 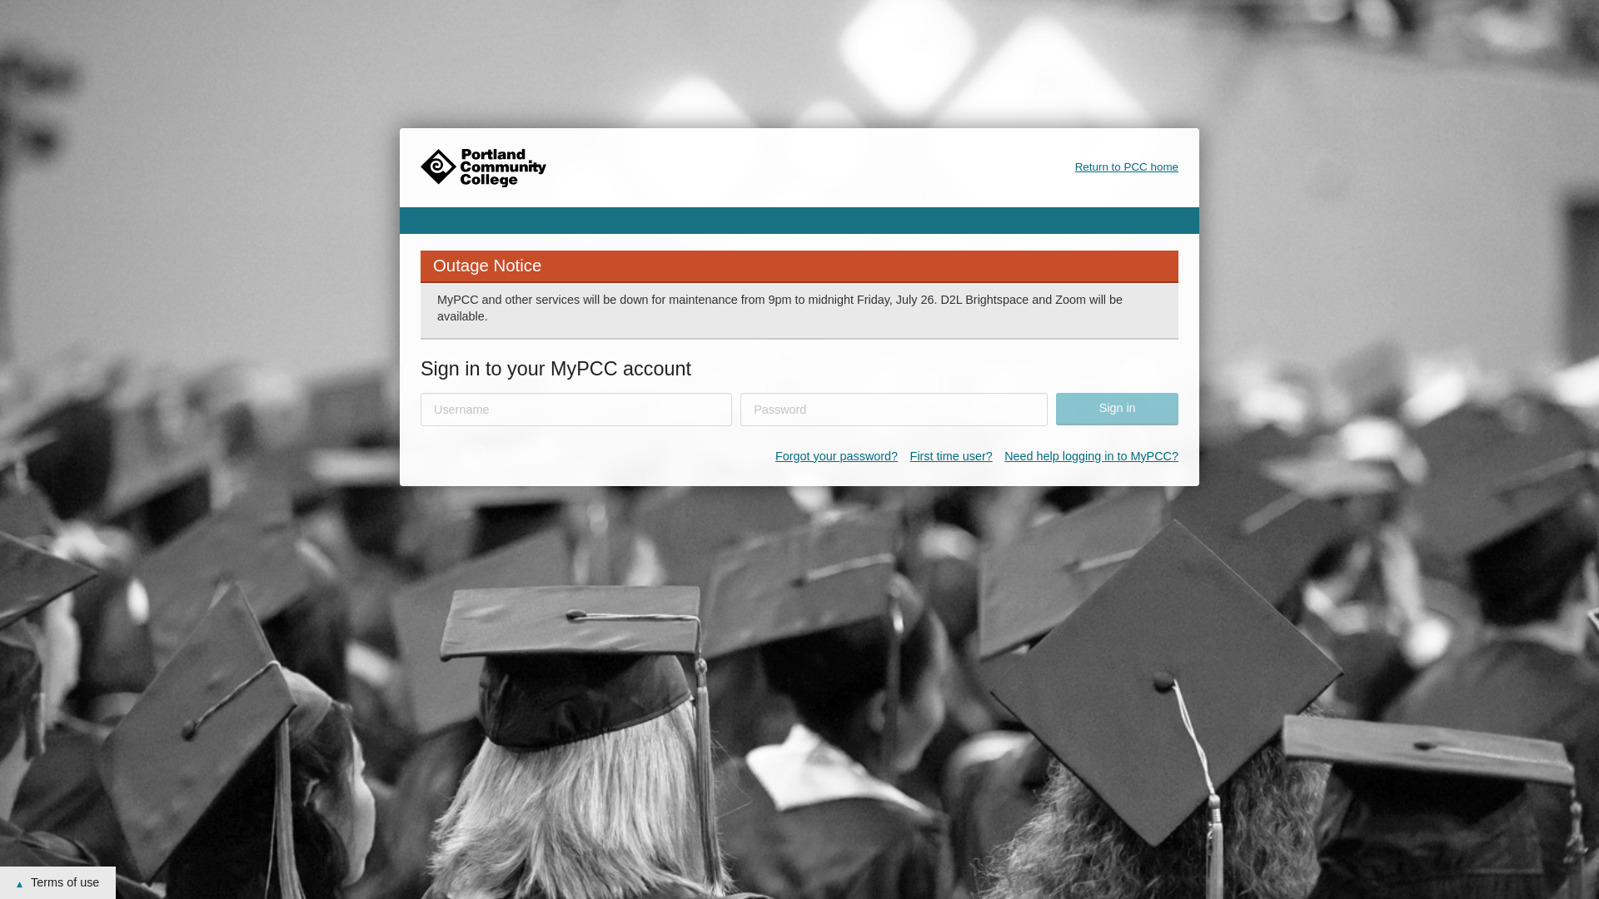 What do you see at coordinates (951, 456) in the screenshot?
I see `First time user?` at bounding box center [951, 456].